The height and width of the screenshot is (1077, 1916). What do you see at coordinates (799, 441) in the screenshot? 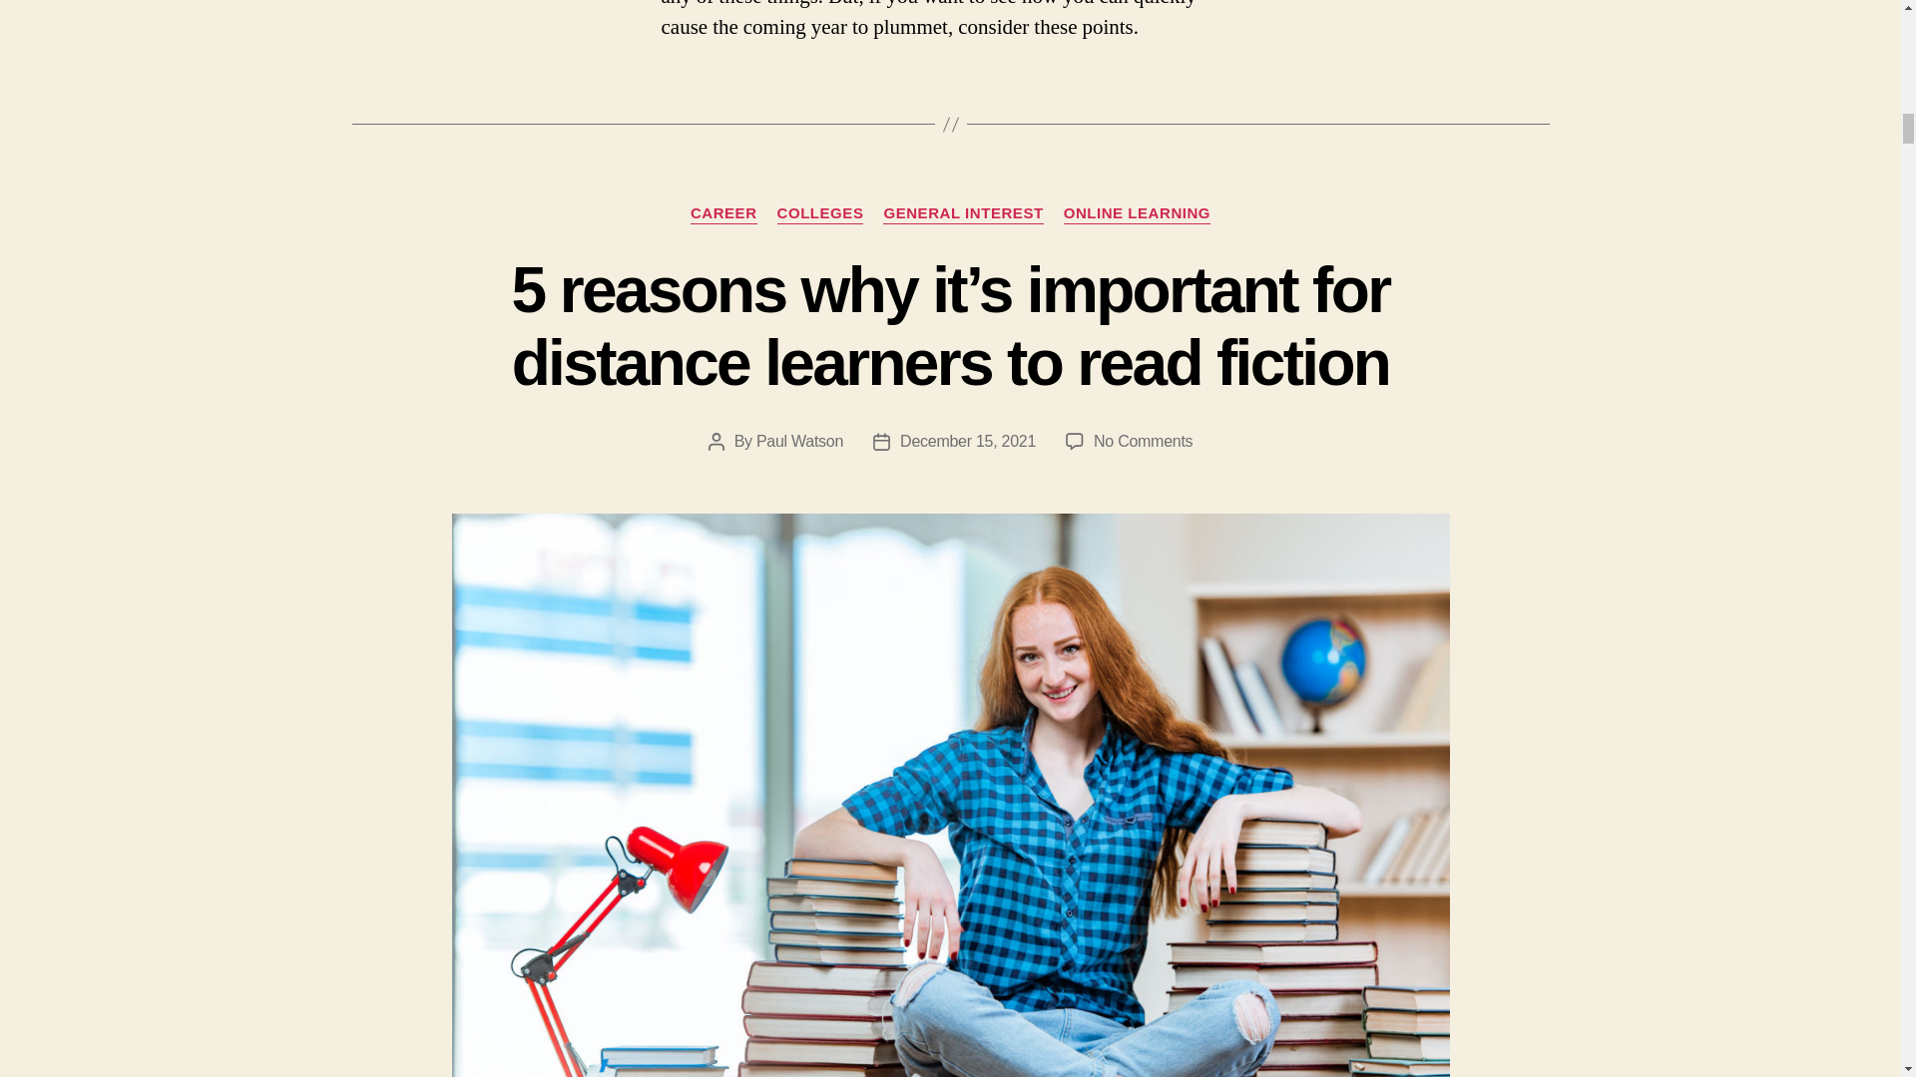
I see `Paul Watson` at bounding box center [799, 441].